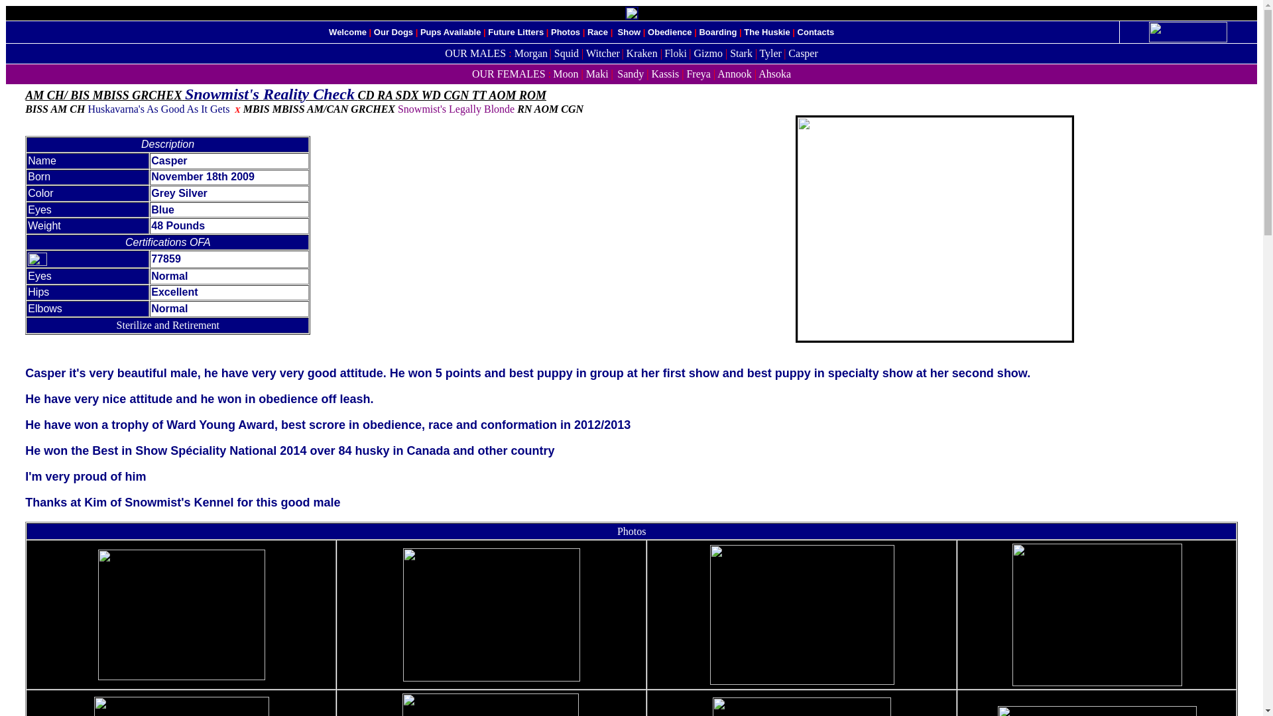  I want to click on Our Dogs, so click(393, 32).